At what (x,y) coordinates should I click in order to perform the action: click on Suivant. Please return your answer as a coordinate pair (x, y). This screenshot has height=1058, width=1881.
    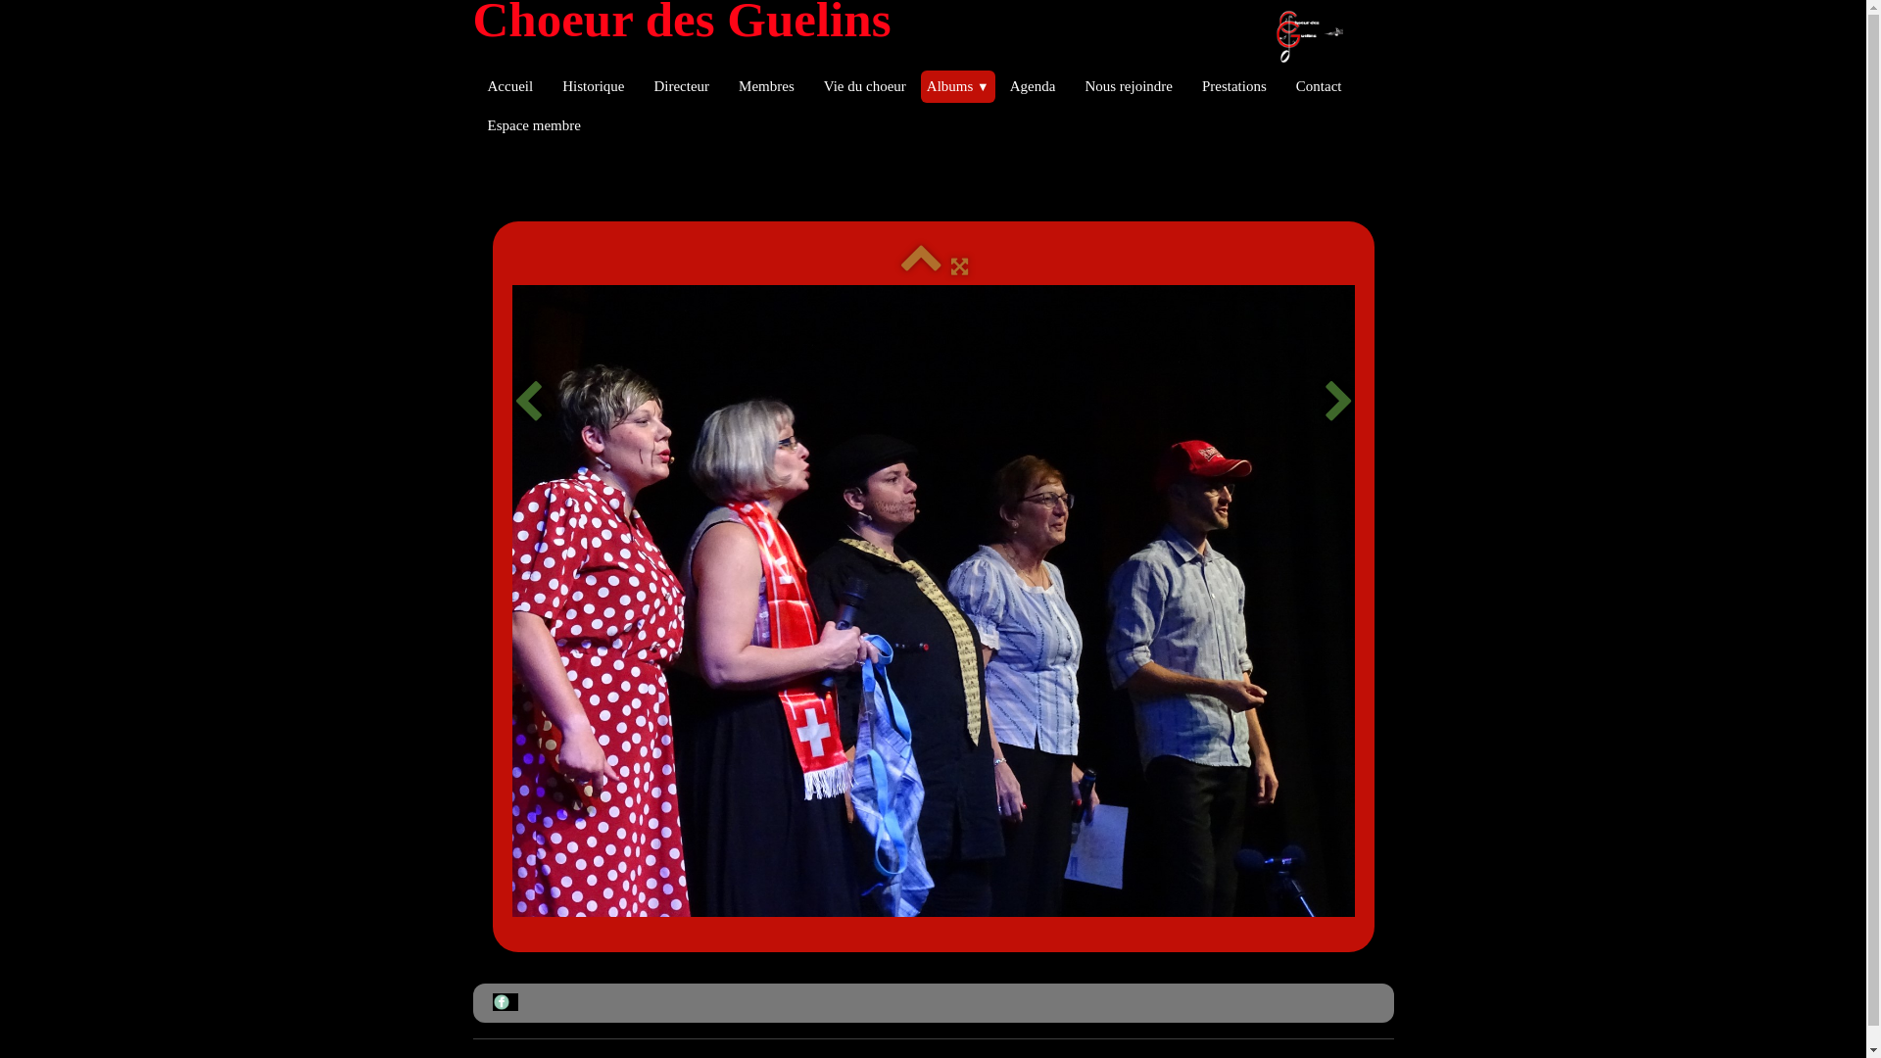
    Looking at the image, I should click on (1338, 402).